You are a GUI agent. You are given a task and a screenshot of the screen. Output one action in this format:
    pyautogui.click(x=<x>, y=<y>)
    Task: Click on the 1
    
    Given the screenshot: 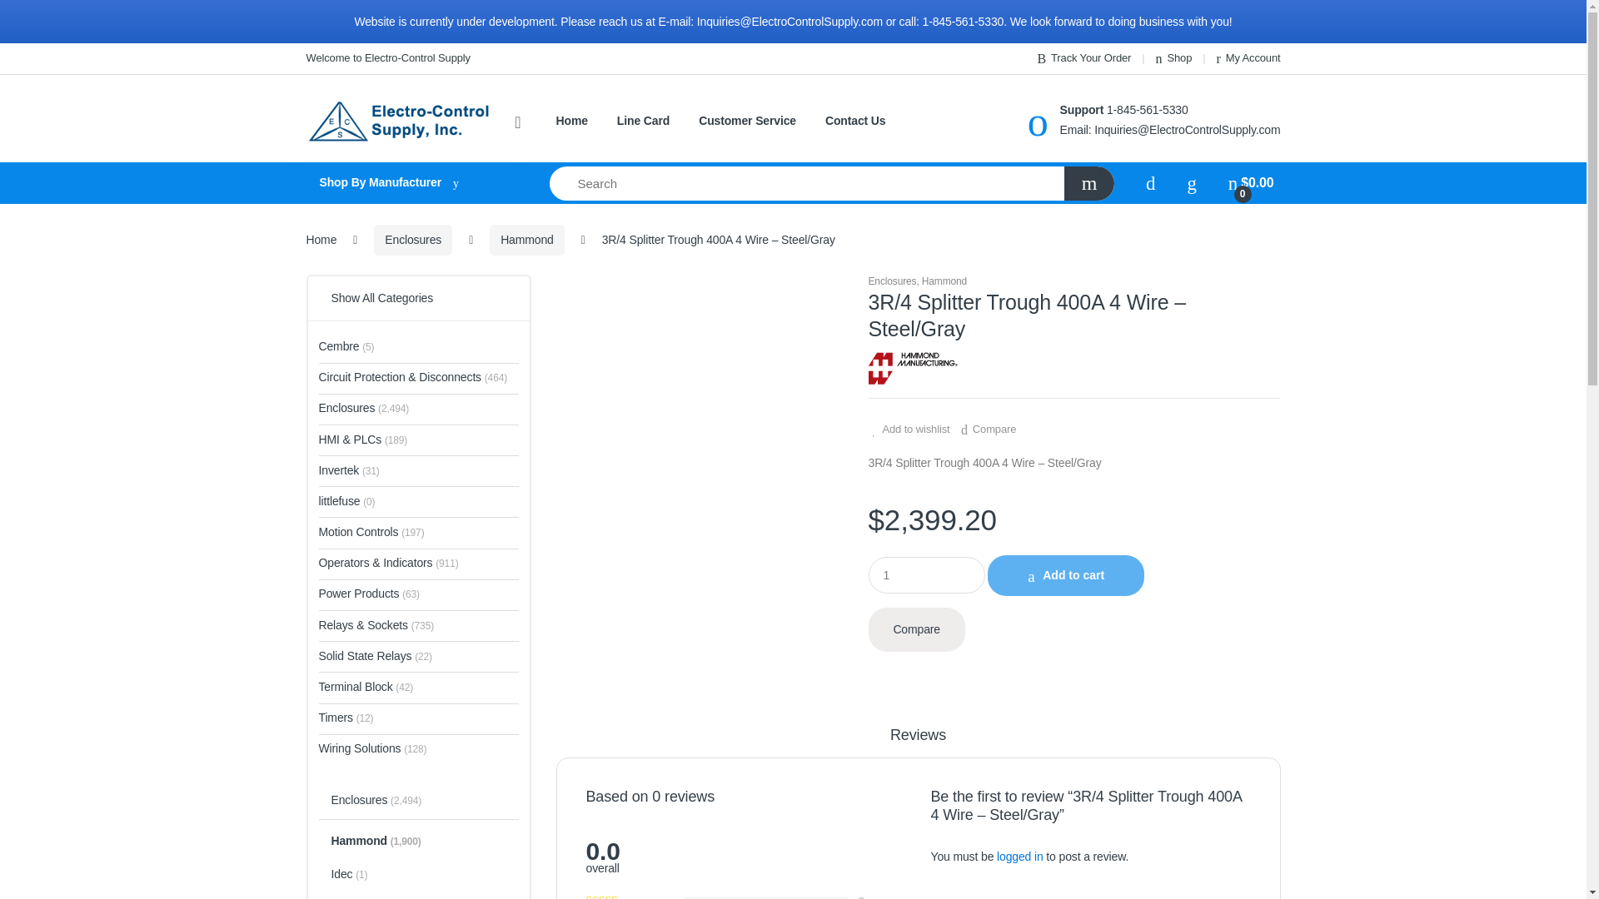 What is the action you would take?
    pyautogui.click(x=926, y=574)
    